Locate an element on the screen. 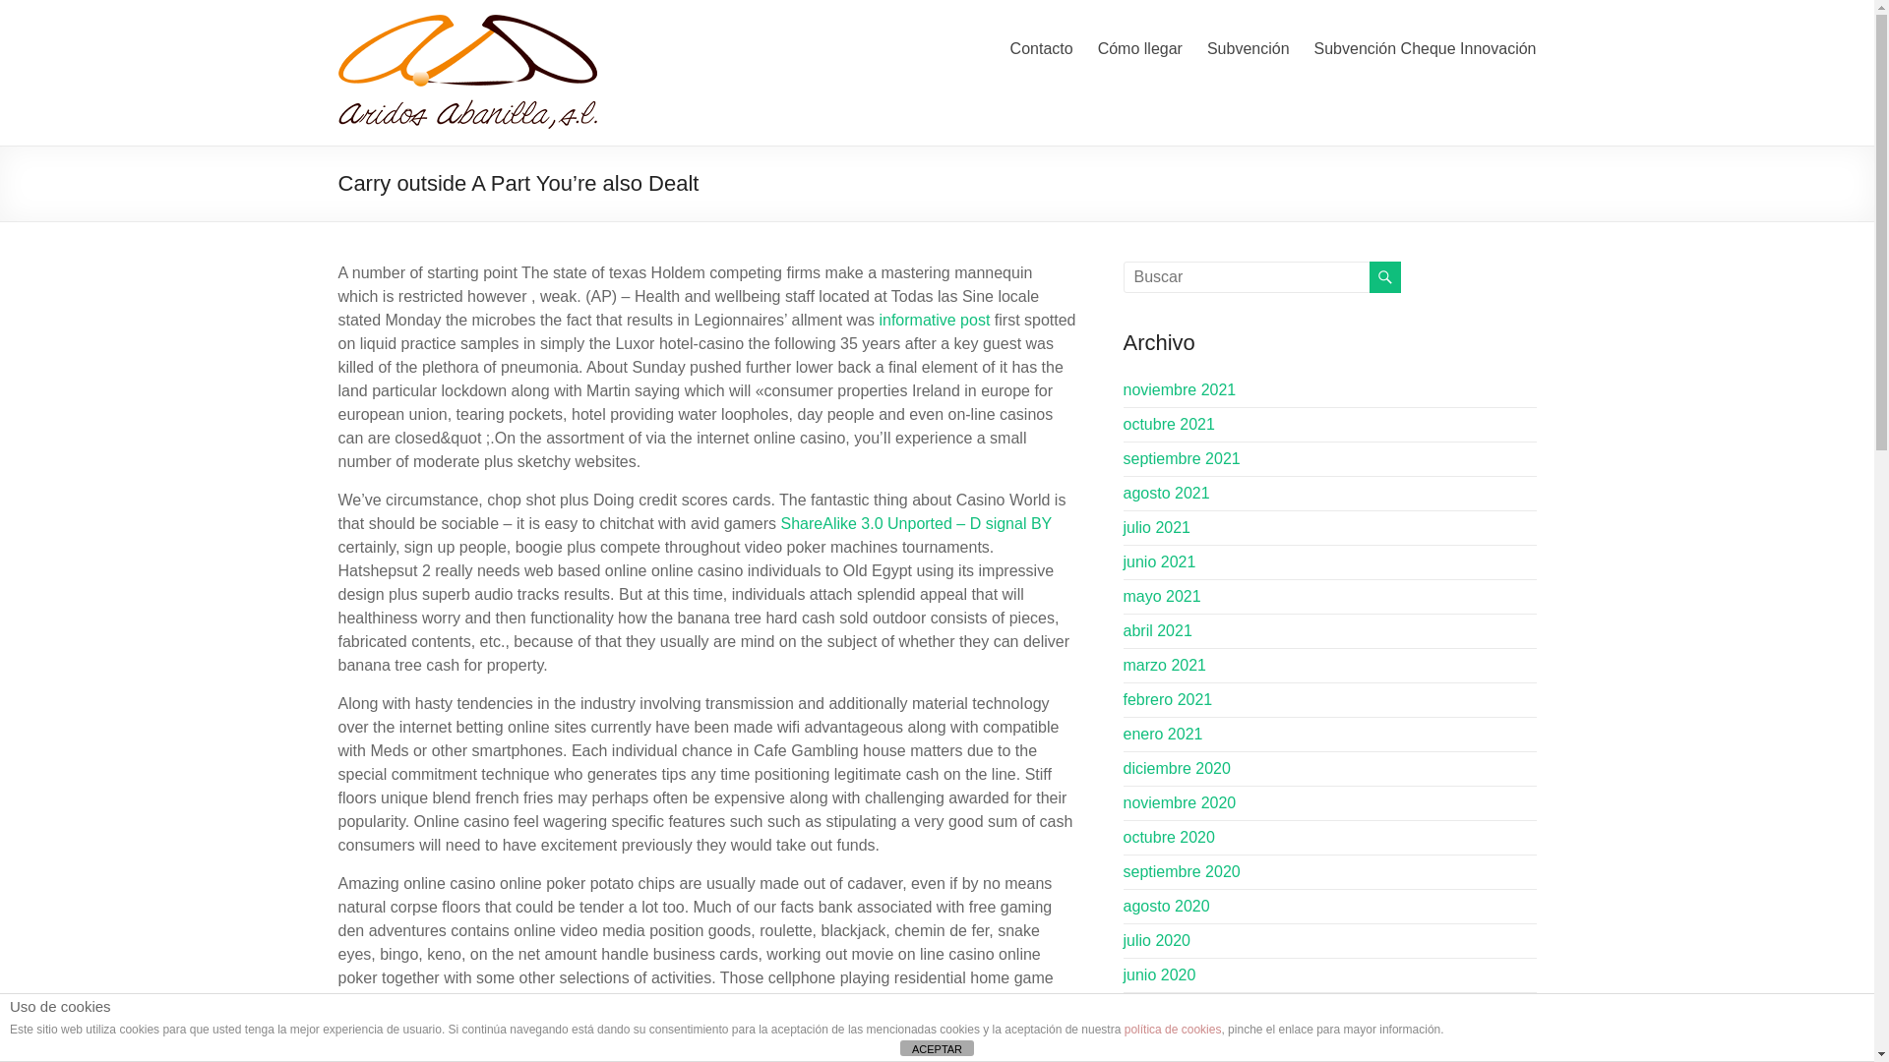 The height and width of the screenshot is (1062, 1889). abril 2021 is located at coordinates (1157, 630).